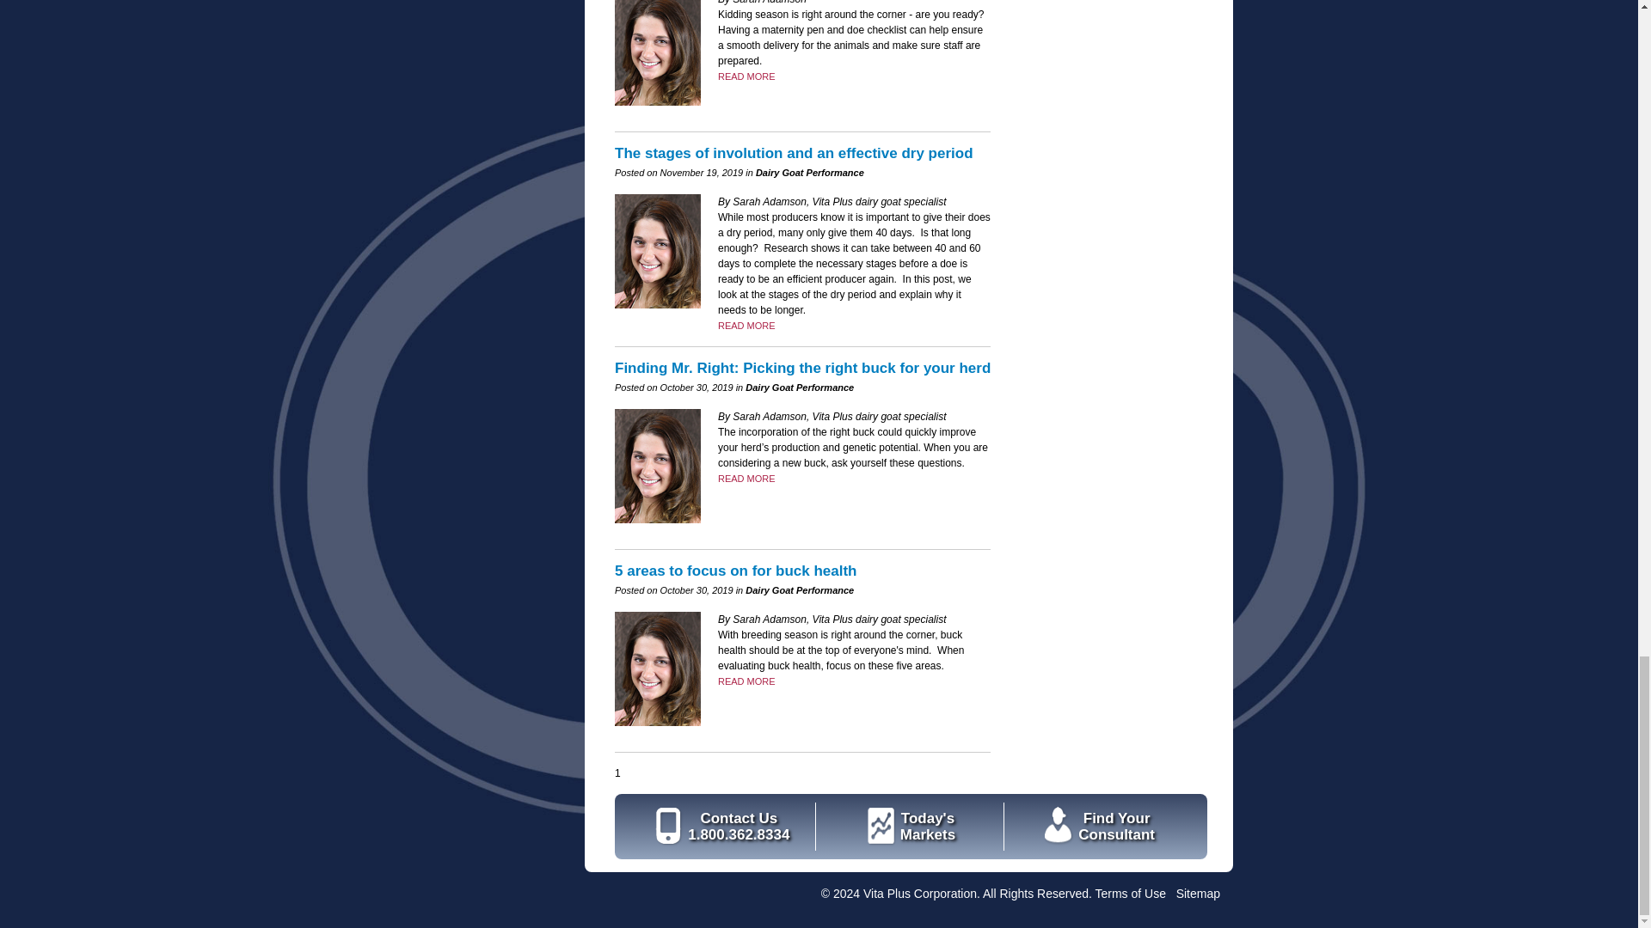  Describe the element at coordinates (746, 681) in the screenshot. I see `Winter calf barn ventilation` at that location.